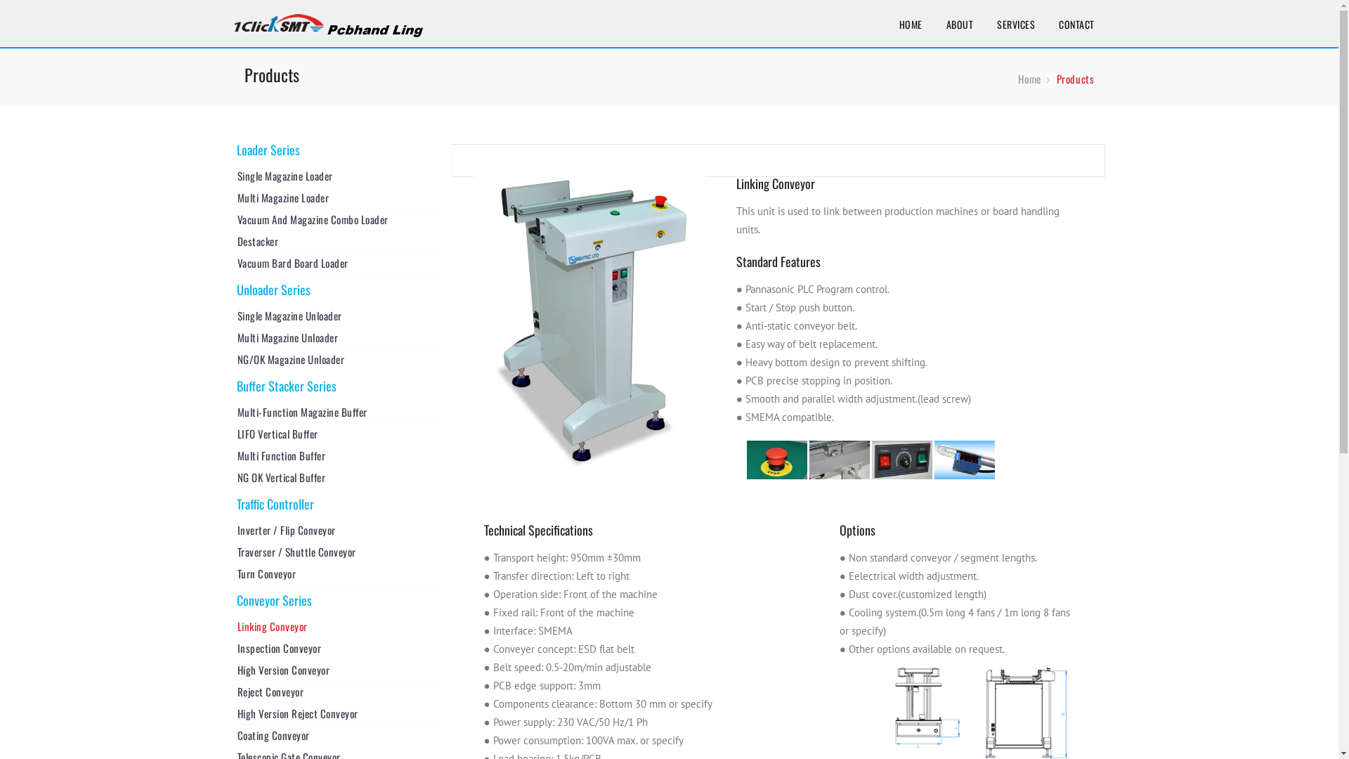 This screenshot has width=1349, height=759. Describe the element at coordinates (337, 551) in the screenshot. I see `Traverser / Shuttle Conveyor` at that location.